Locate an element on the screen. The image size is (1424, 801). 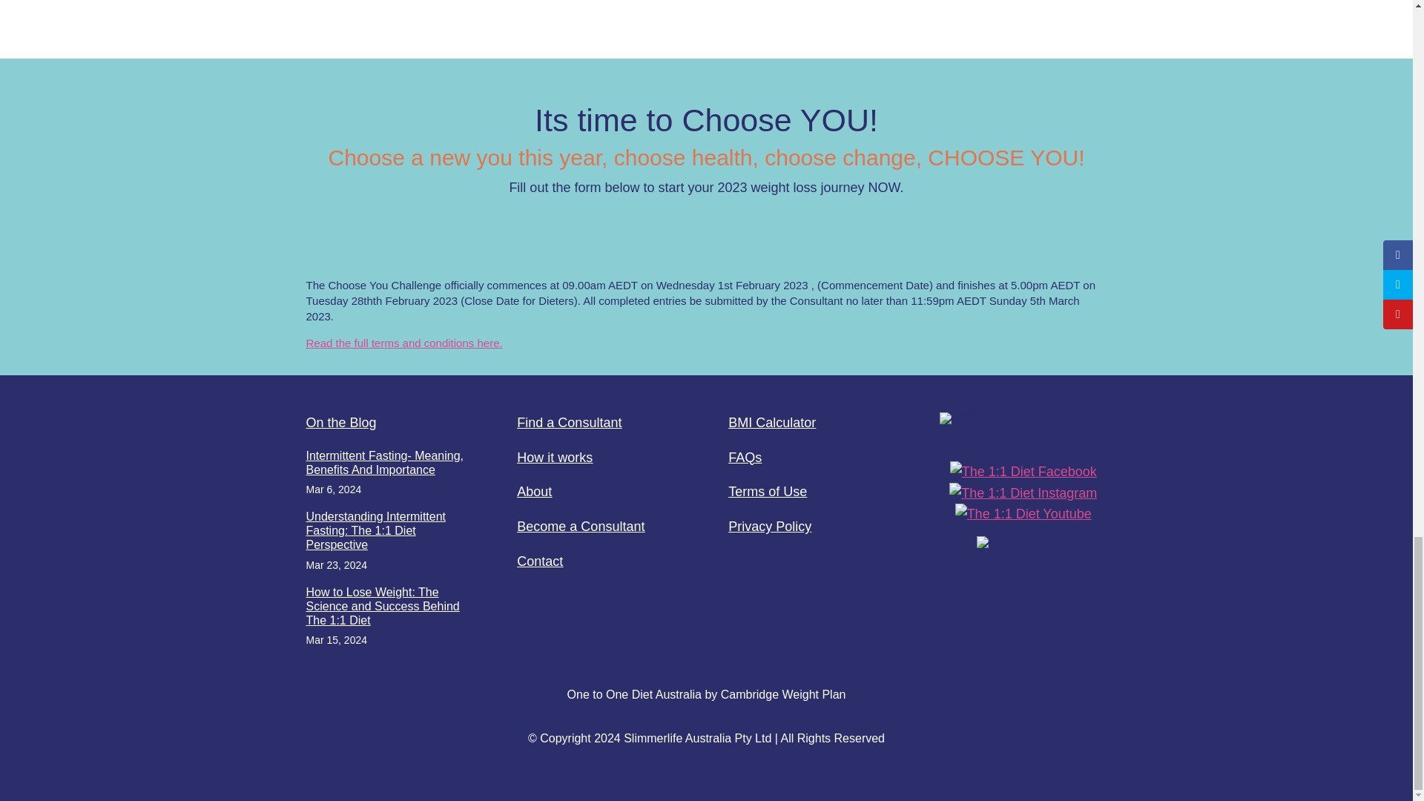
icon-hashtag-one2one is located at coordinates (1023, 541).